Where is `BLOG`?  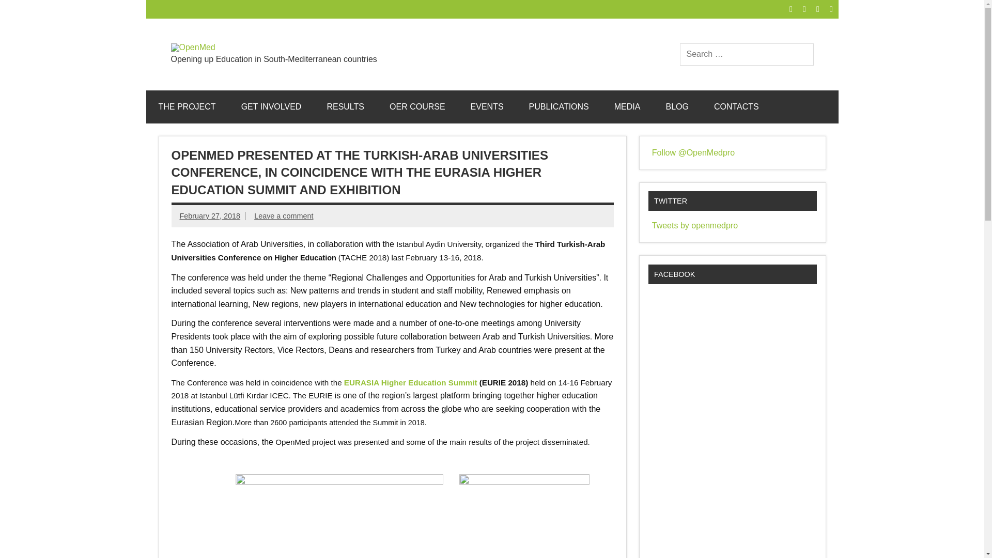
BLOG is located at coordinates (676, 106).